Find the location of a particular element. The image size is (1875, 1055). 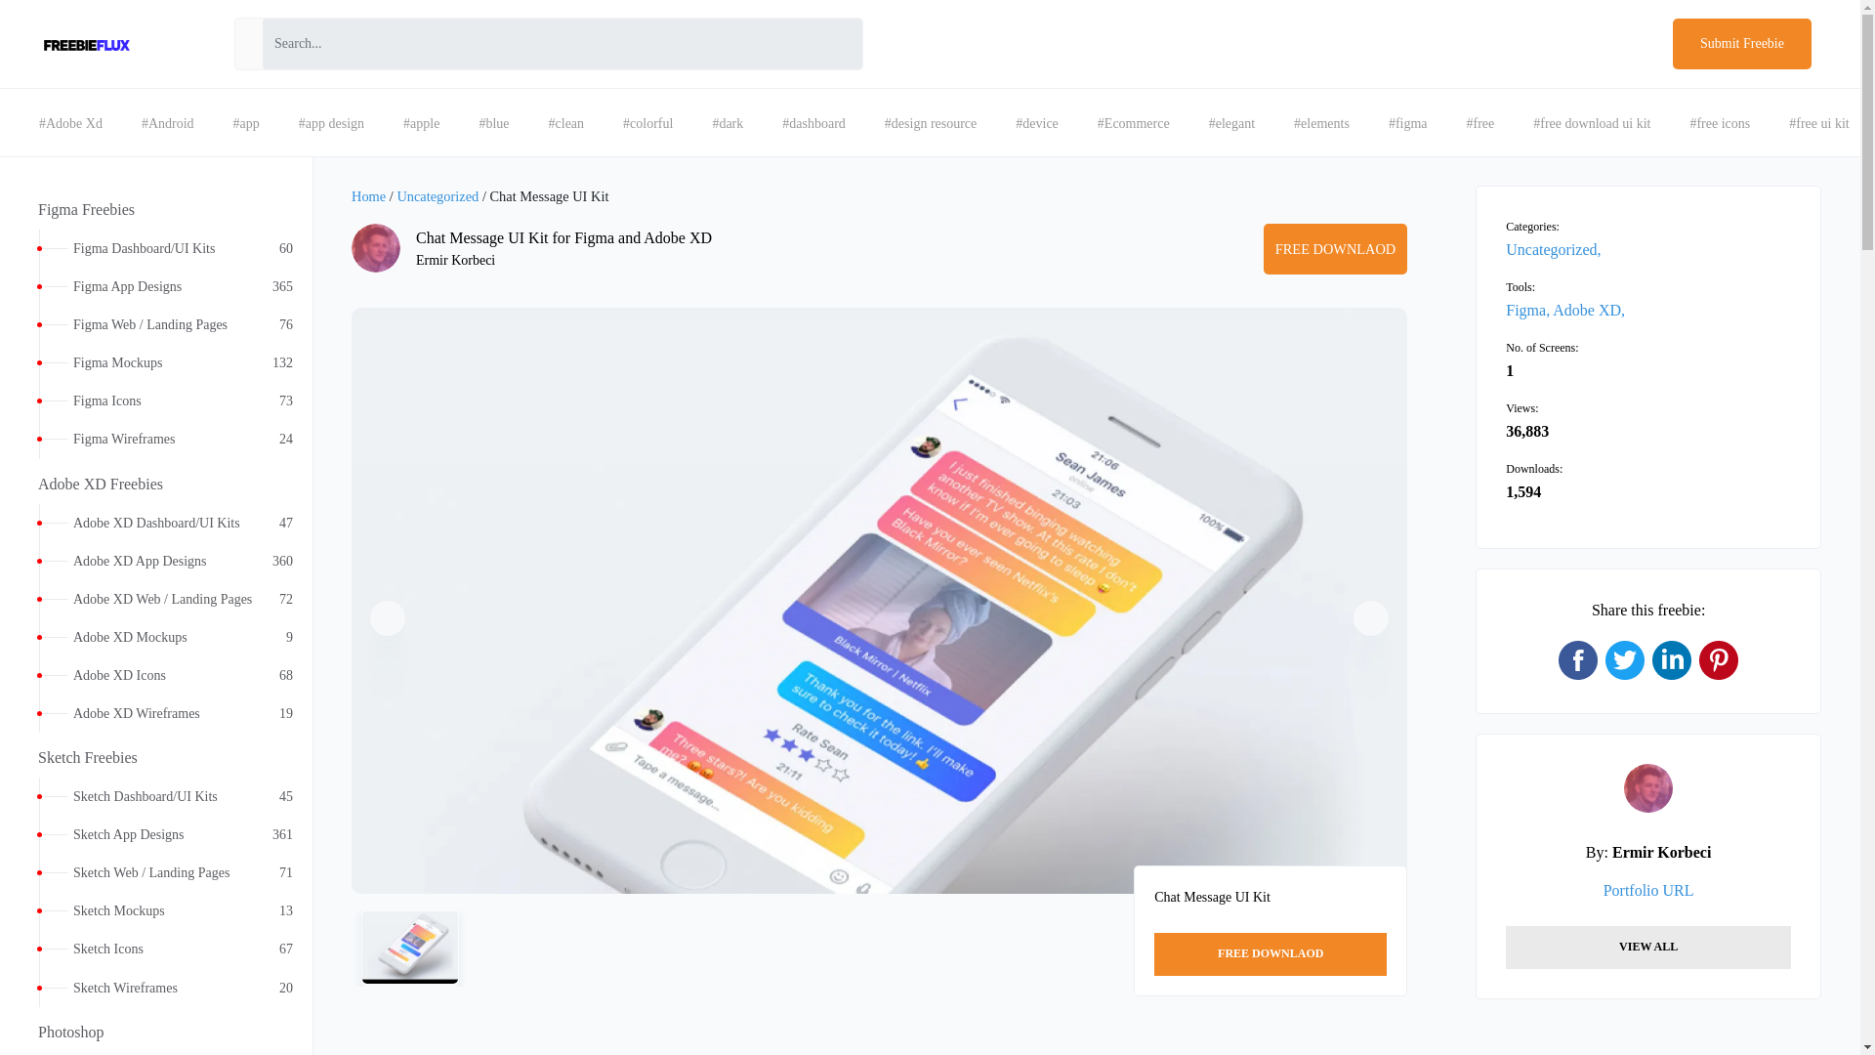

Download freebies from apple tag is located at coordinates (566, 123).